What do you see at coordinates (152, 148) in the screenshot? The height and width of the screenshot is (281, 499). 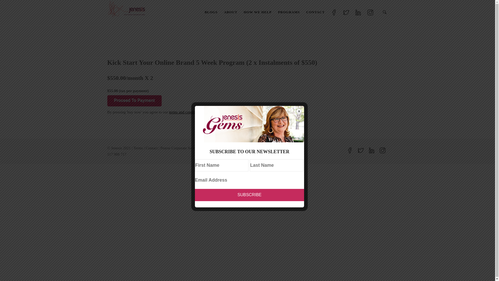 I see `Contact` at bounding box center [152, 148].